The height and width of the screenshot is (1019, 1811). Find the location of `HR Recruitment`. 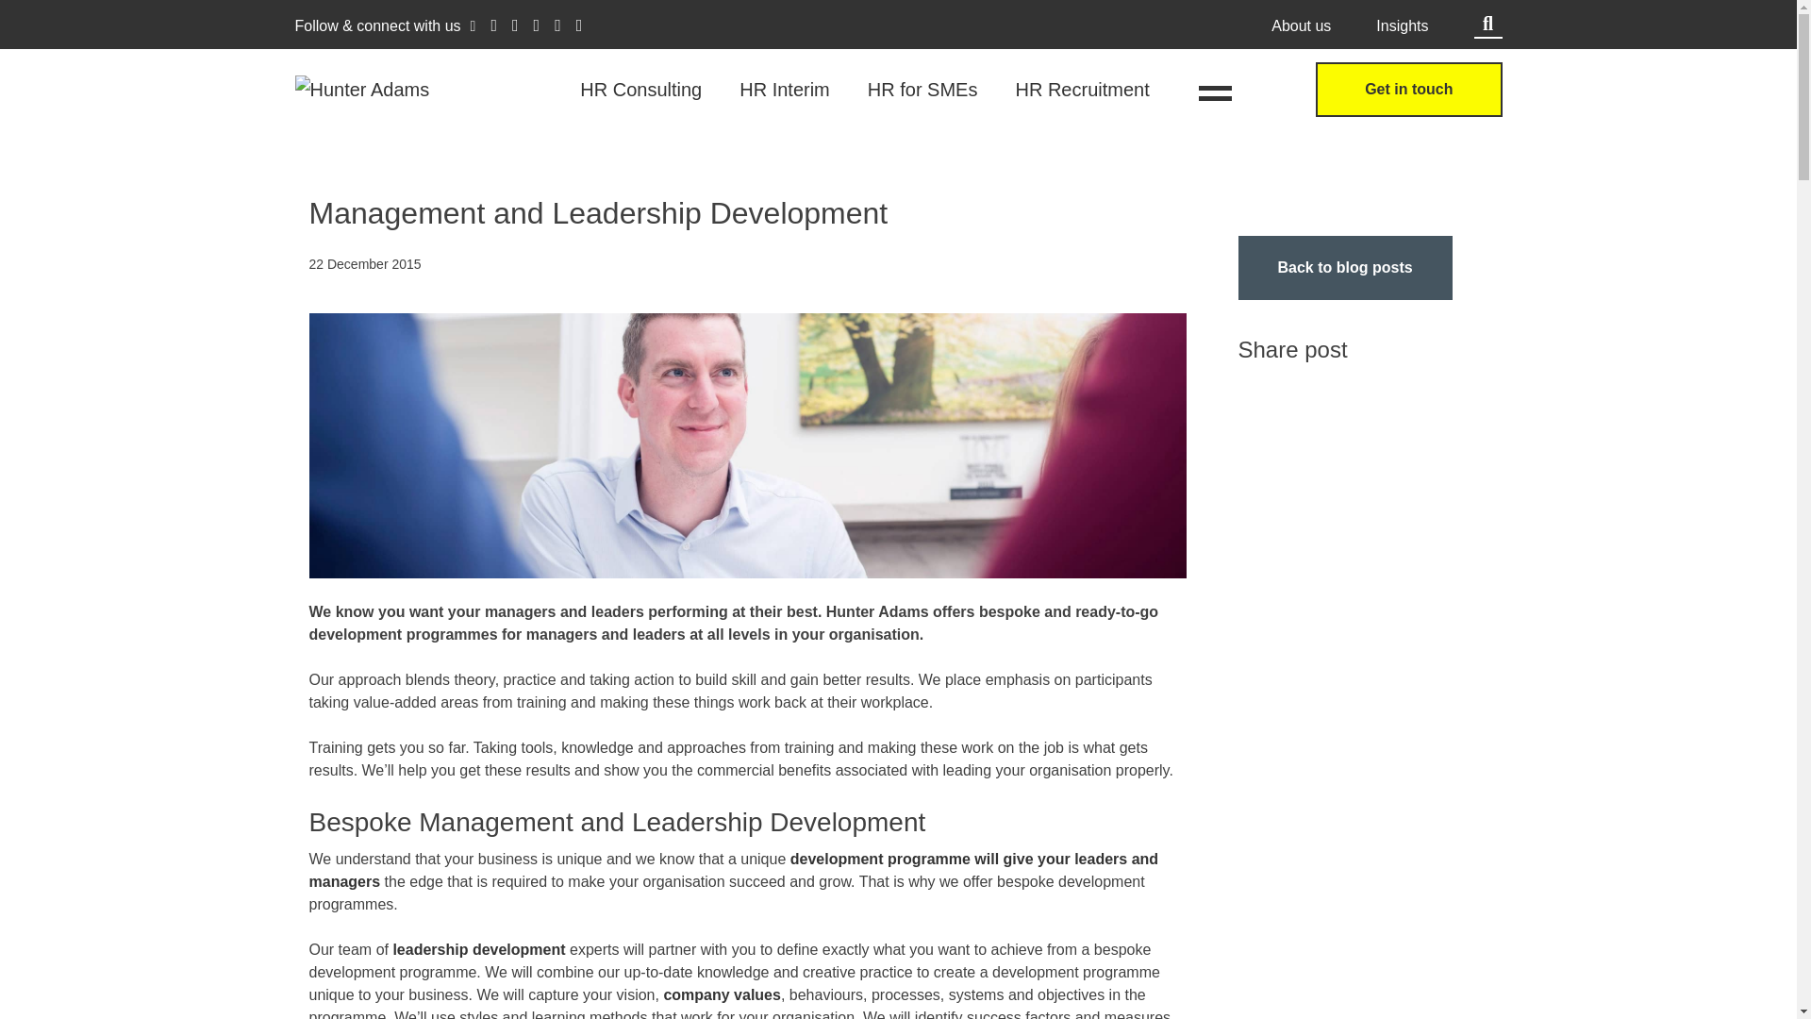

HR Recruitment is located at coordinates (1081, 89).